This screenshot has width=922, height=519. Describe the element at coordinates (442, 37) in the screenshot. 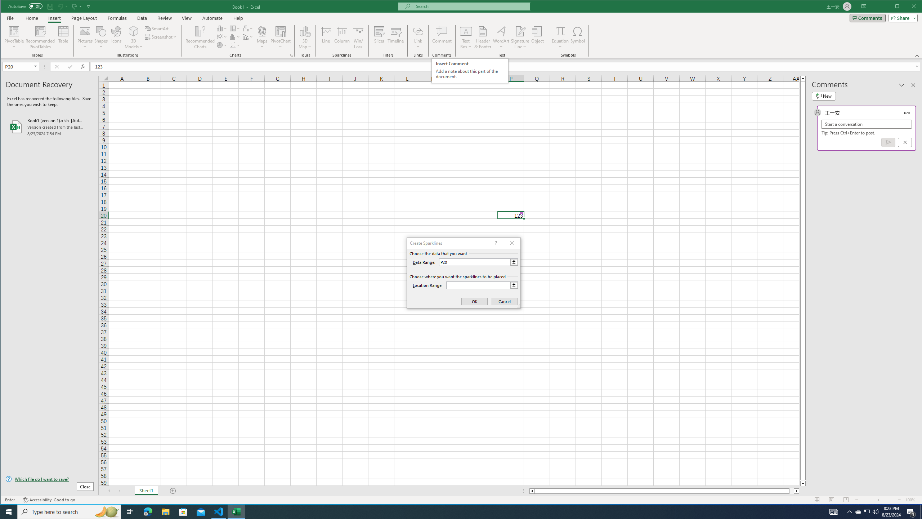

I see `Comment` at that location.